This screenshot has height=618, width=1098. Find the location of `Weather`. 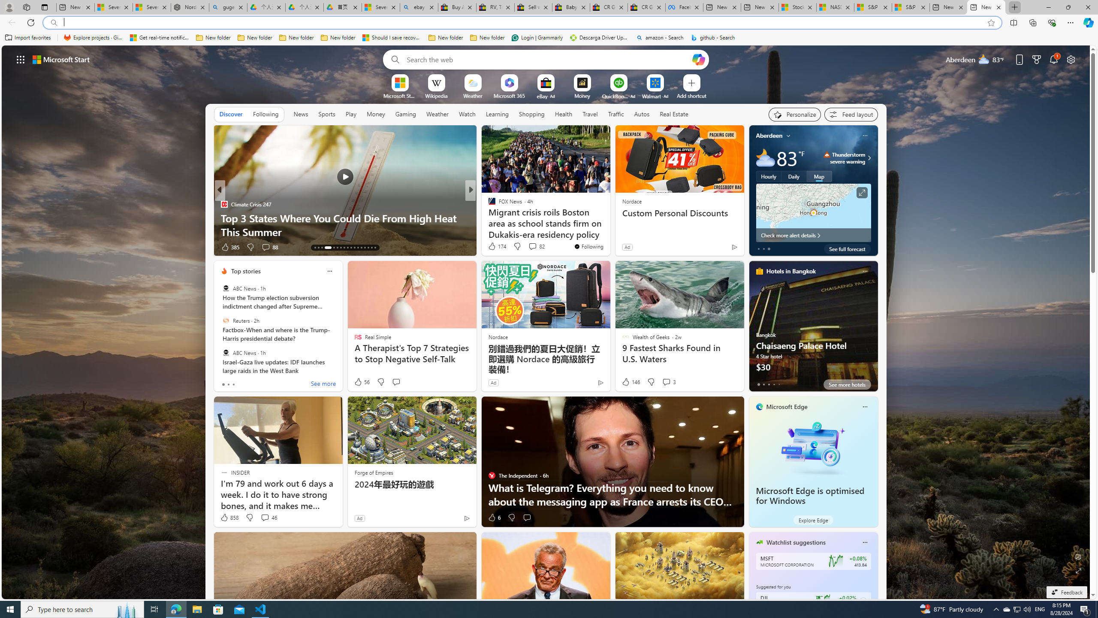

Weather is located at coordinates (437, 114).